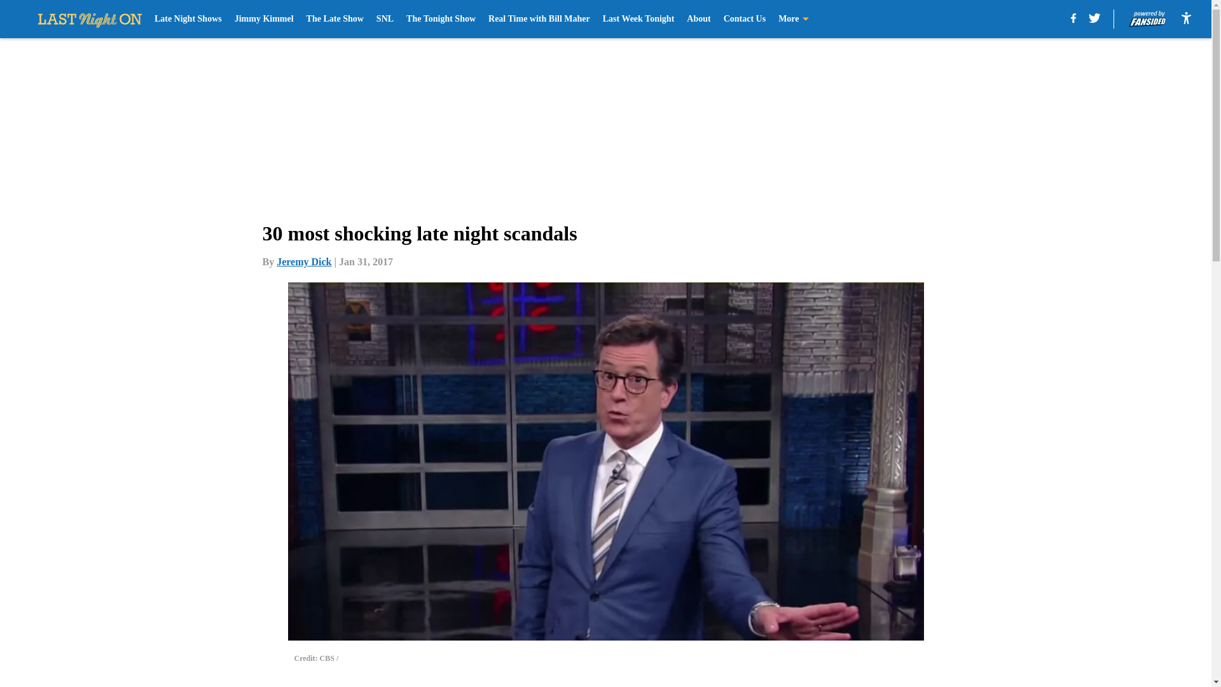 This screenshot has height=687, width=1221. What do you see at coordinates (539, 19) in the screenshot?
I see `Real Time with Bill Maher` at bounding box center [539, 19].